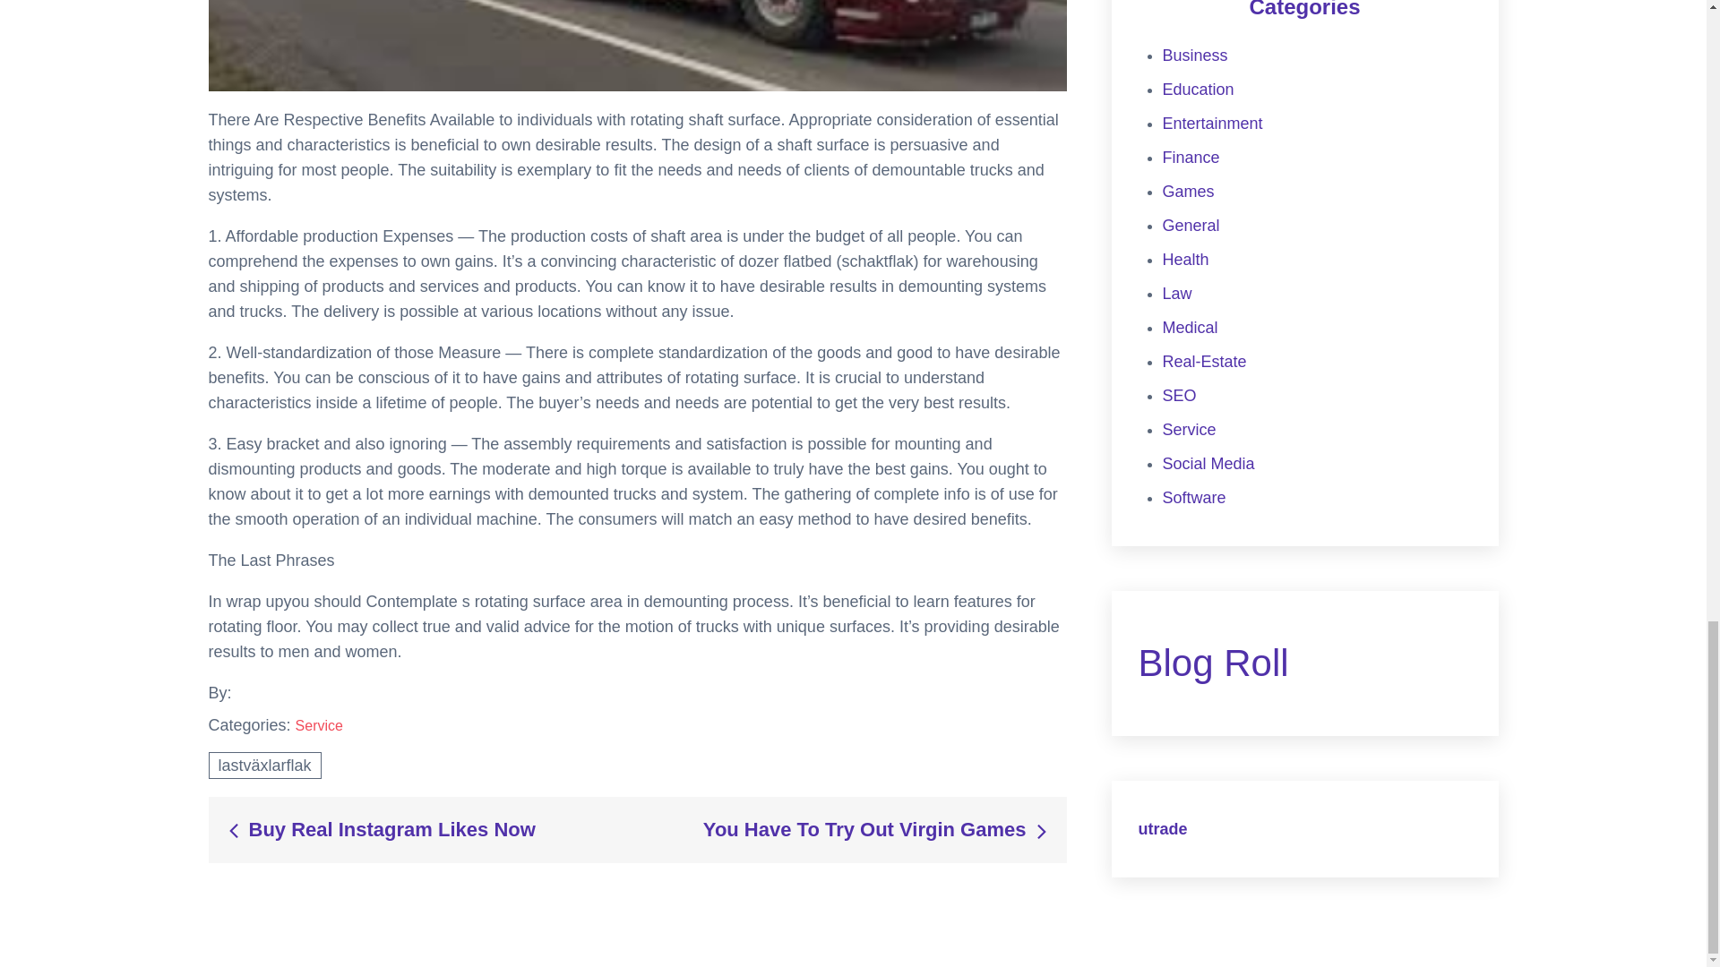  I want to click on Finance, so click(1191, 158).